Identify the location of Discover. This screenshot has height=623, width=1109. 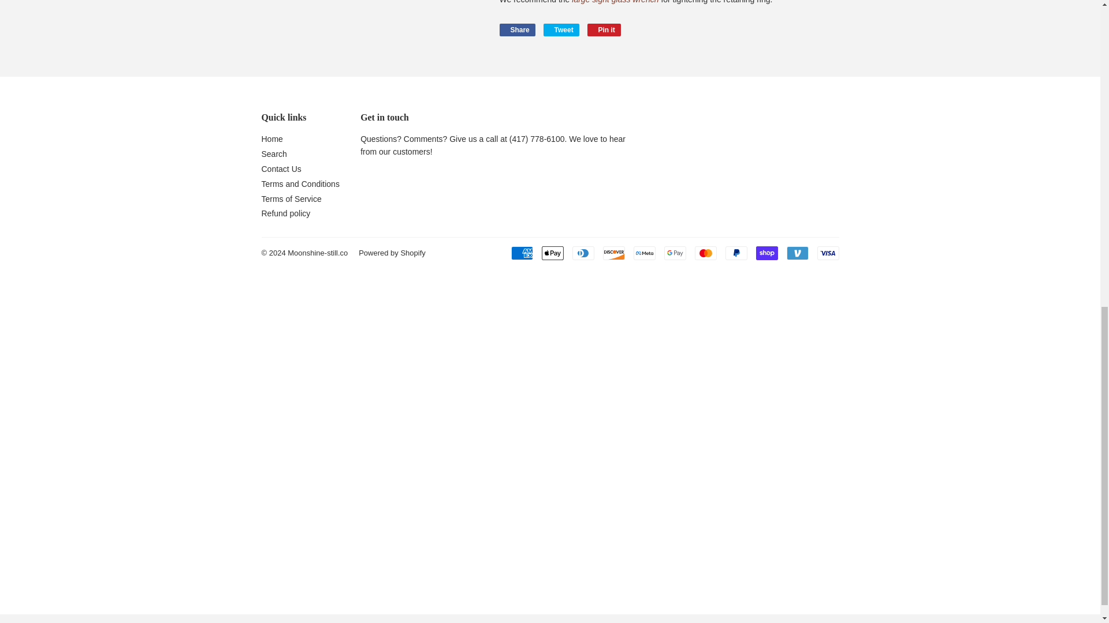
(614, 253).